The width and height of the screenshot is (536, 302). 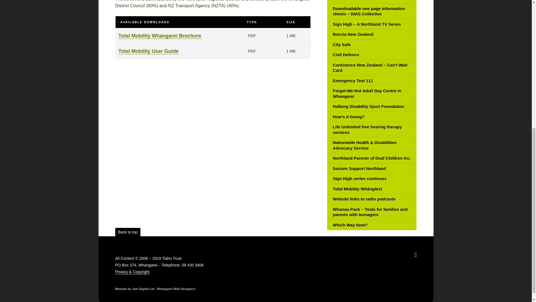 What do you see at coordinates (127, 232) in the screenshot?
I see `Back to top` at bounding box center [127, 232].